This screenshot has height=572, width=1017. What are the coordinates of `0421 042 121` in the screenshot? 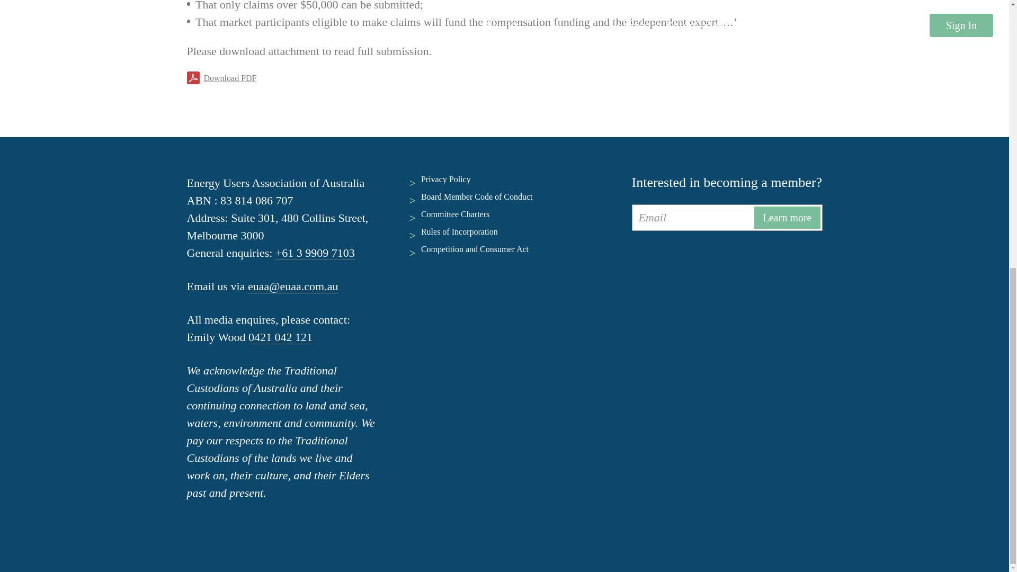 It's located at (280, 337).